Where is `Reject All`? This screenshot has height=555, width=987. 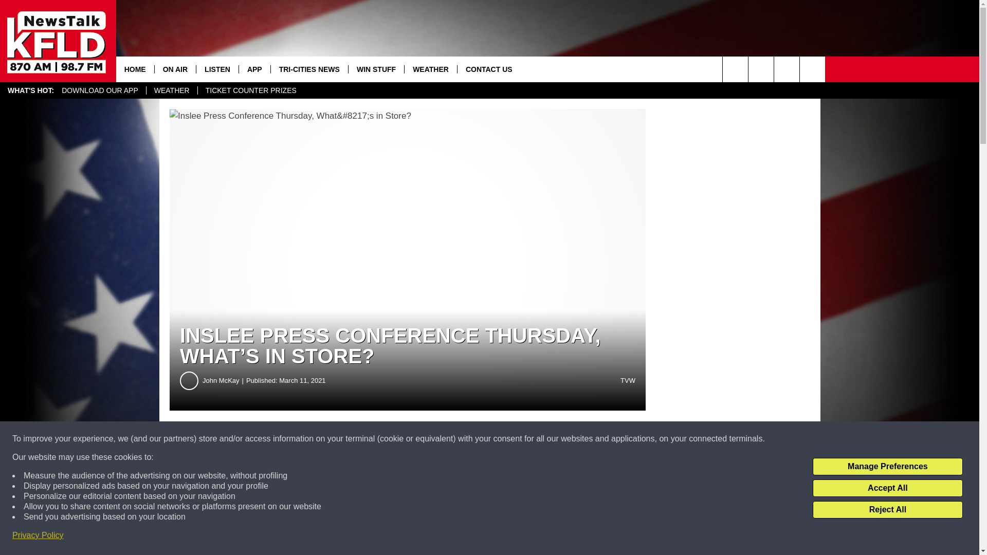 Reject All is located at coordinates (887, 510).